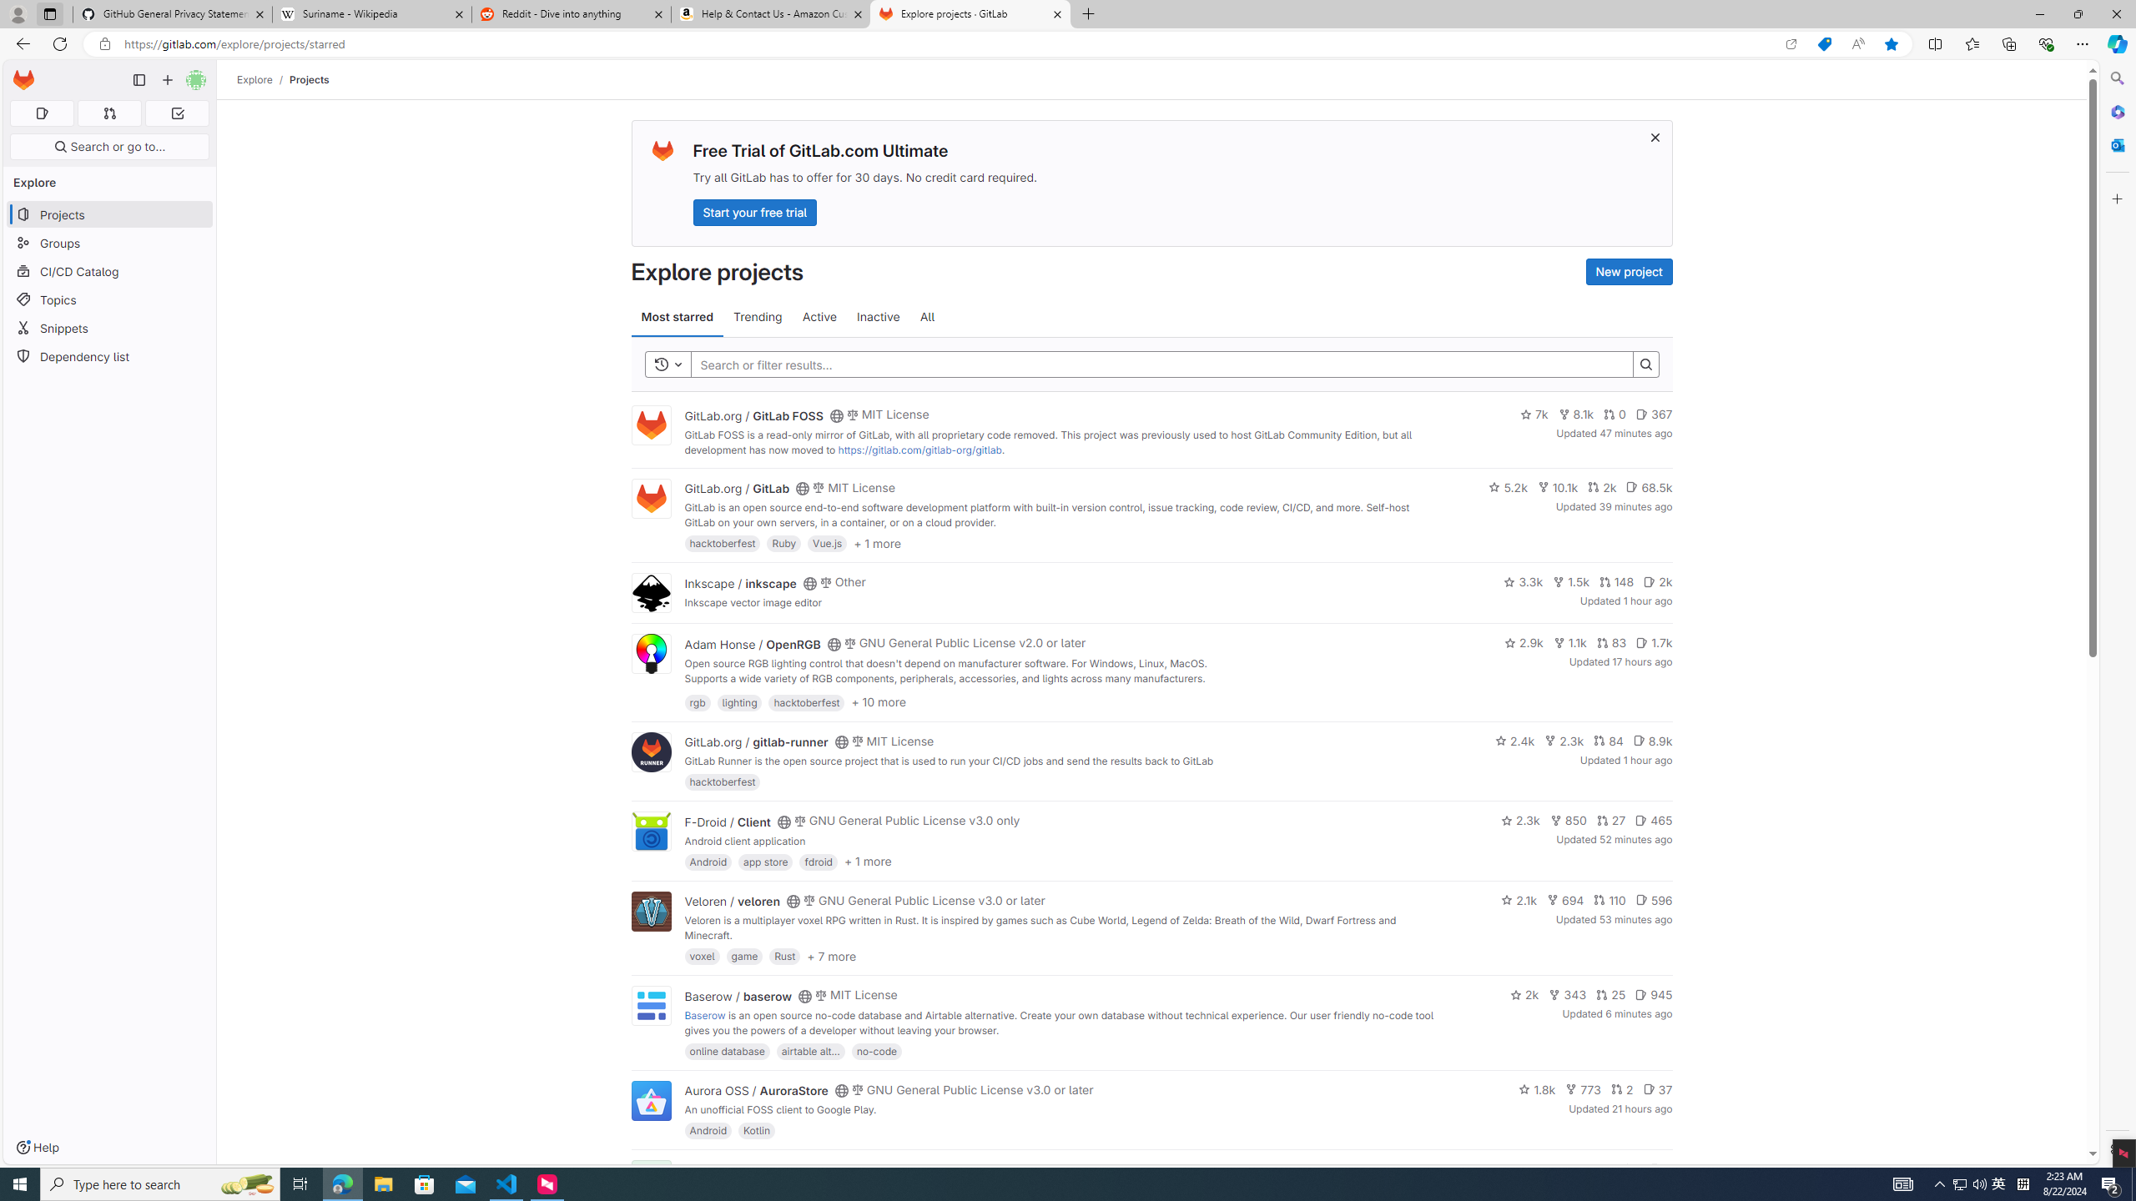  I want to click on Homepage, so click(24, 80).